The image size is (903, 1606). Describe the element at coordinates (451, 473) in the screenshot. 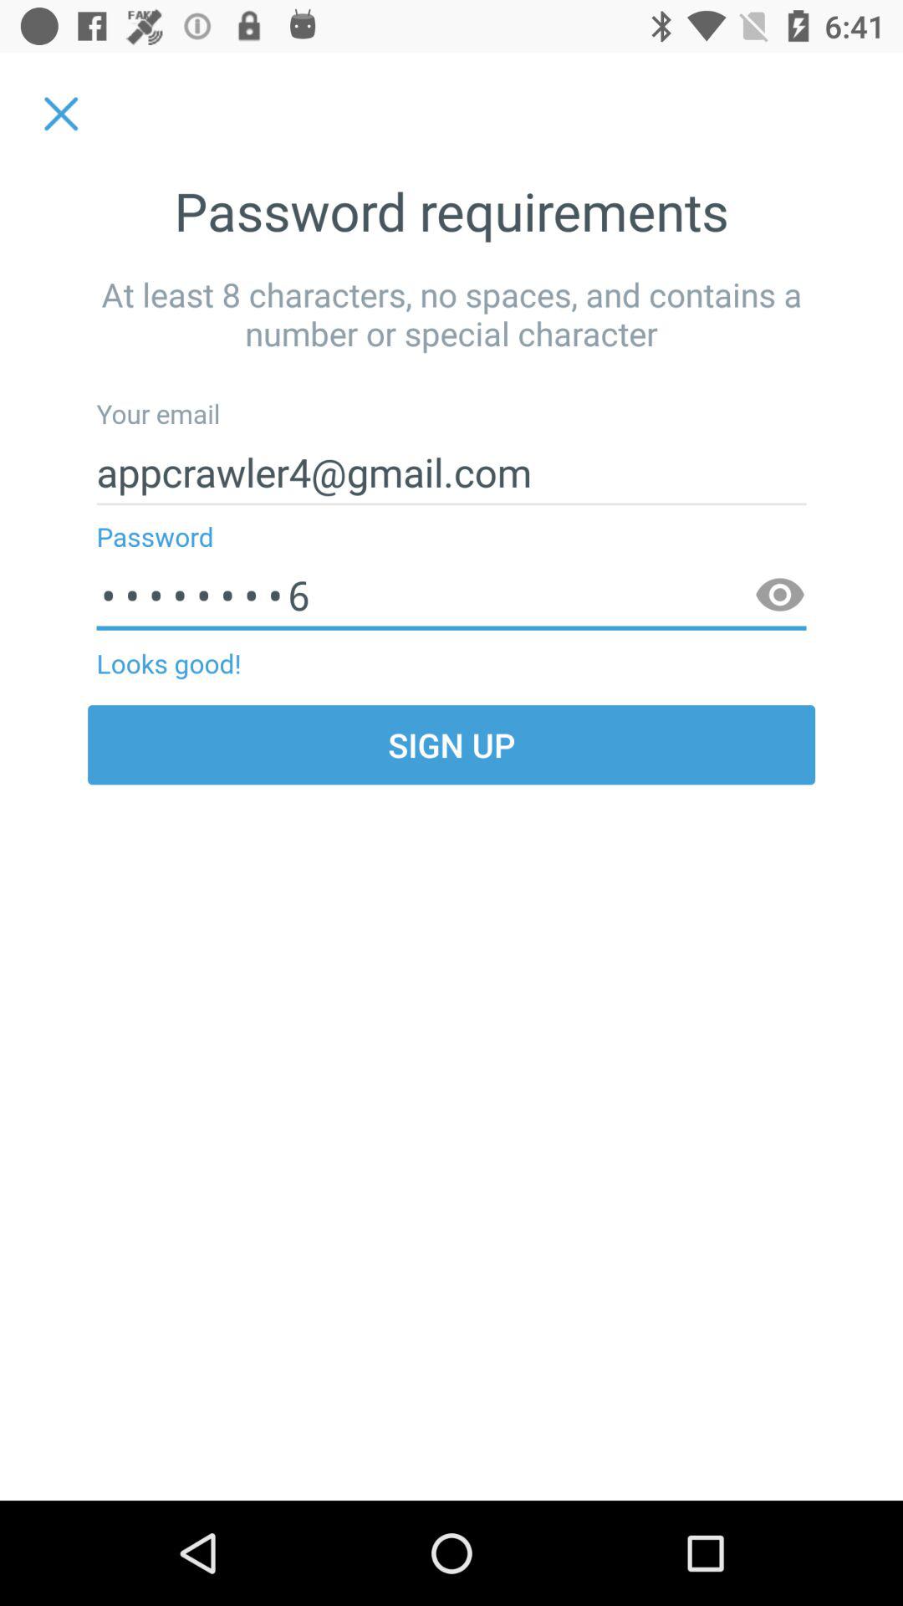

I see `flip to appcrawler4@gmail.com` at that location.